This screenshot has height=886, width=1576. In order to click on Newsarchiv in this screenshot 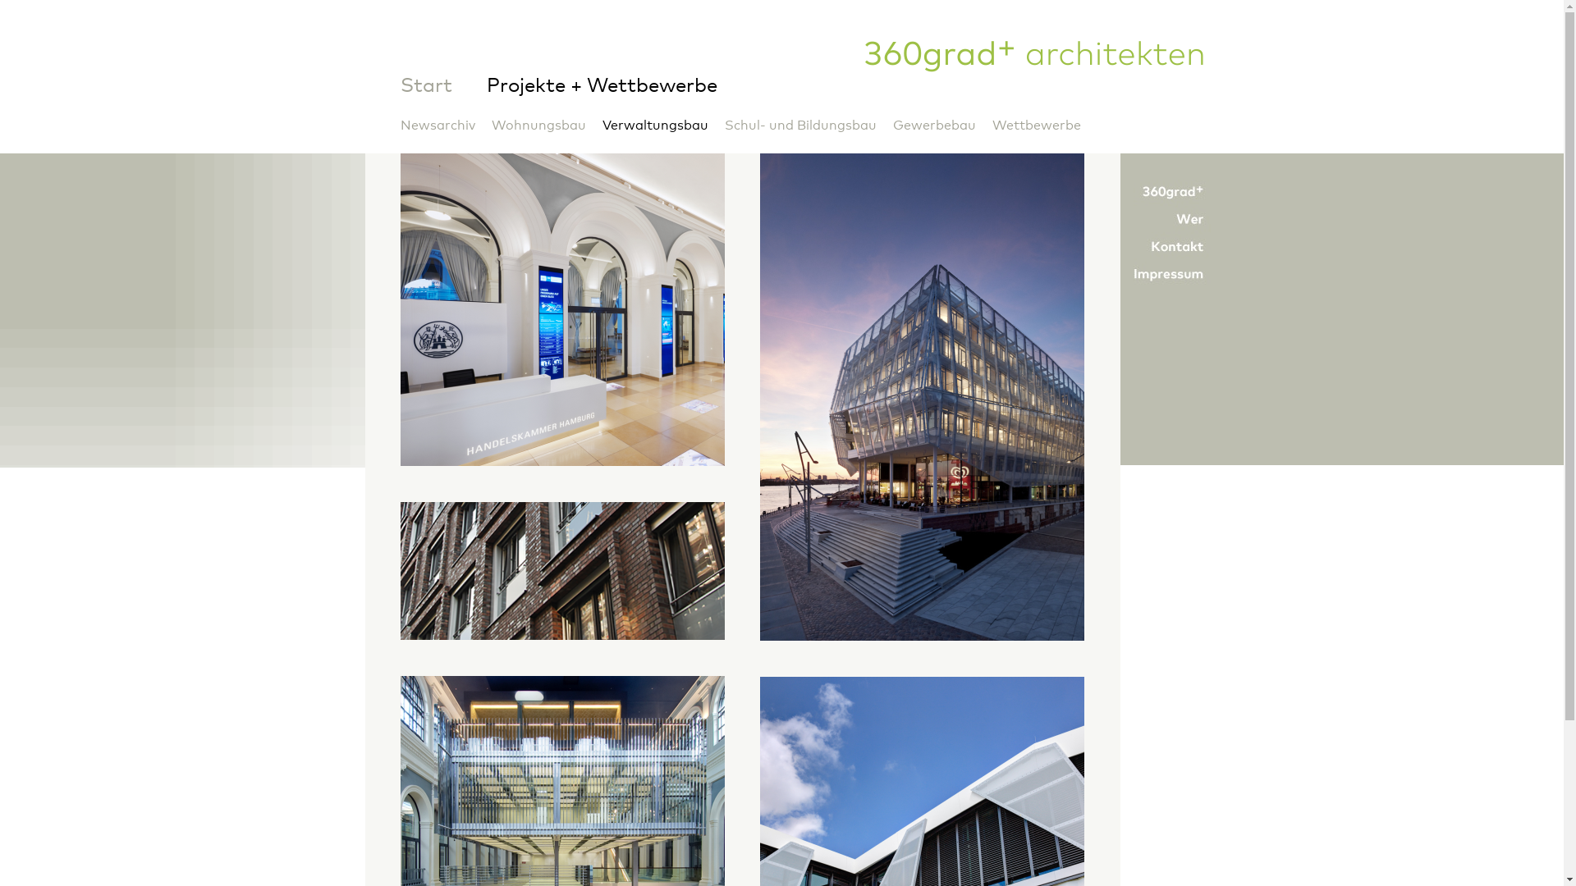, I will do `click(438, 126)`.